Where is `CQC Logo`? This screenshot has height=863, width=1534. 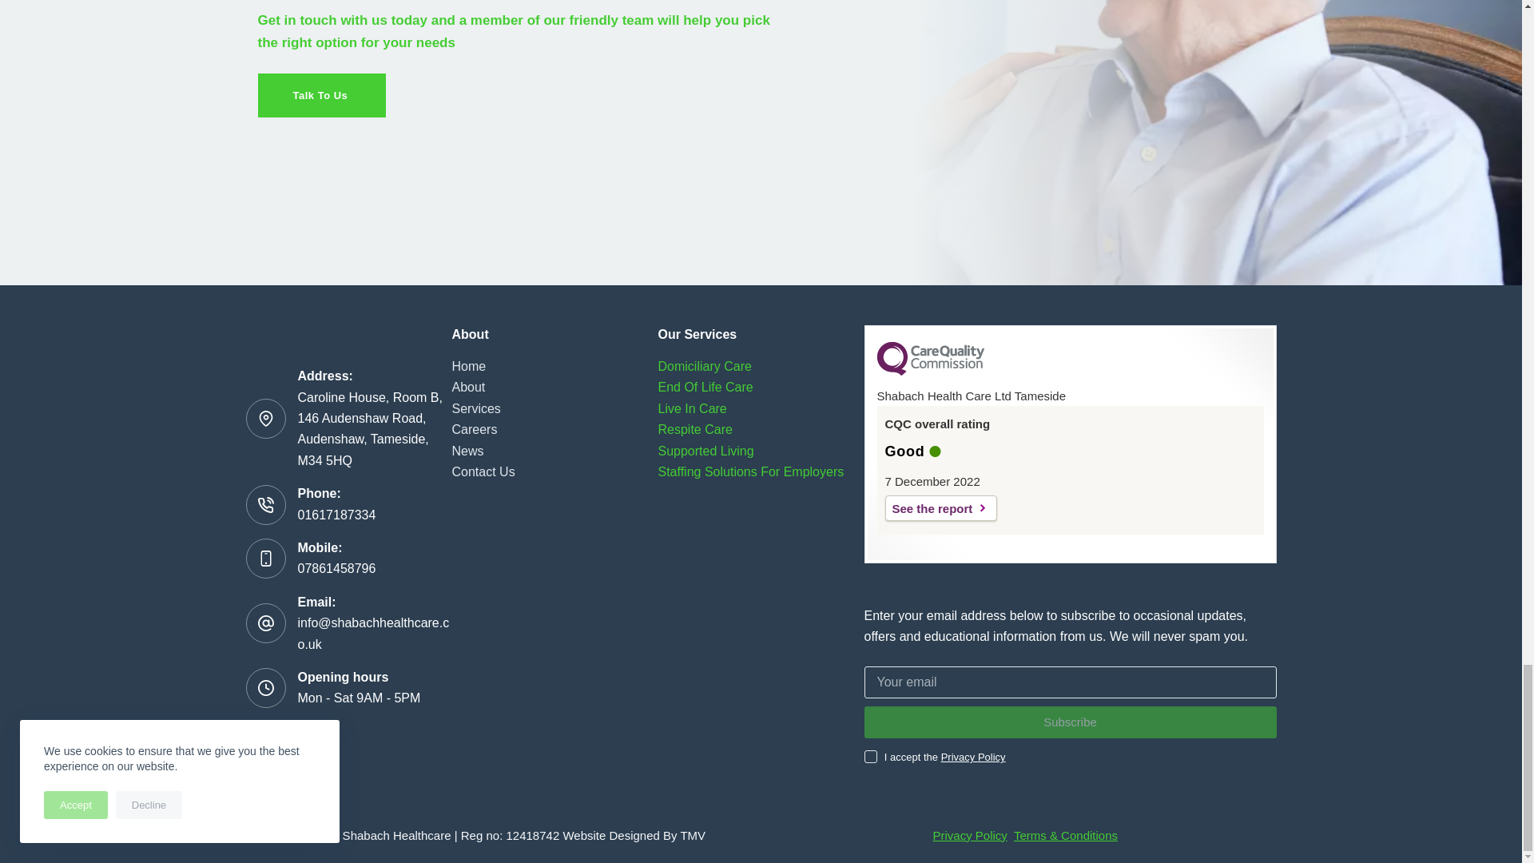 CQC Logo is located at coordinates (931, 371).